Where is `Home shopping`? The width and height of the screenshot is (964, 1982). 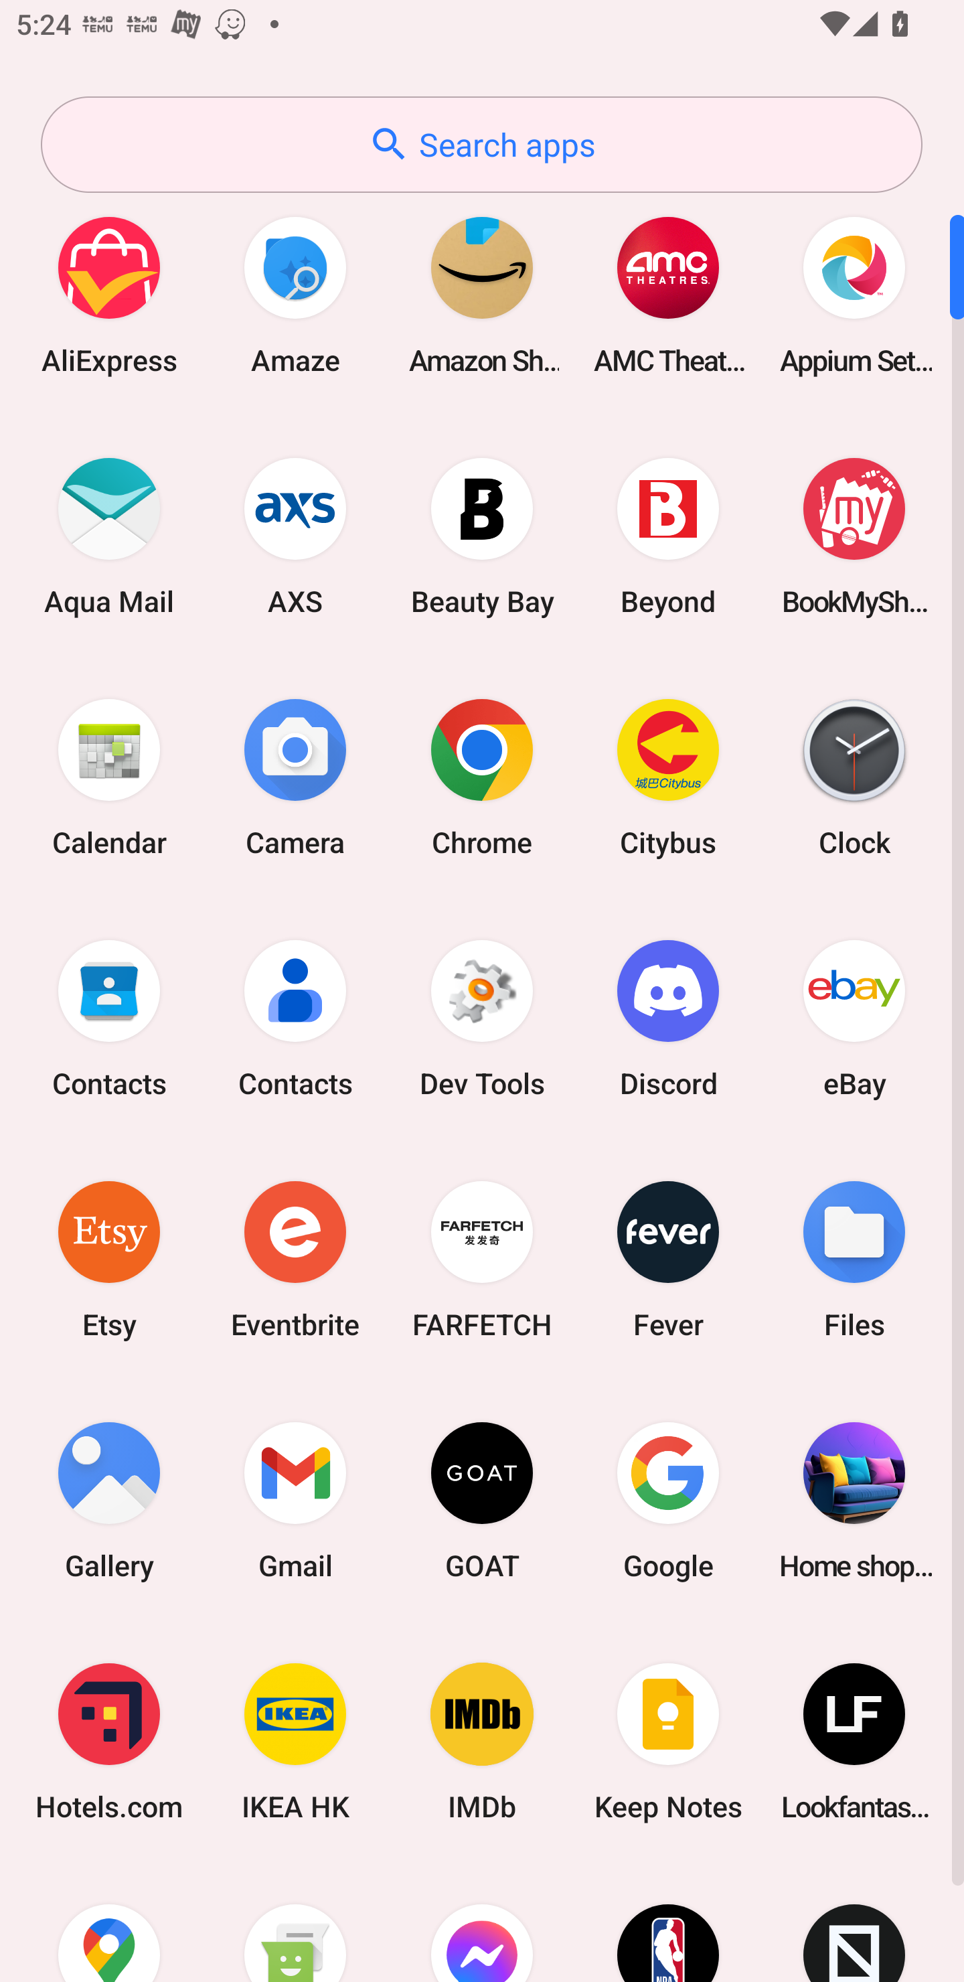 Home shopping is located at coordinates (854, 1500).